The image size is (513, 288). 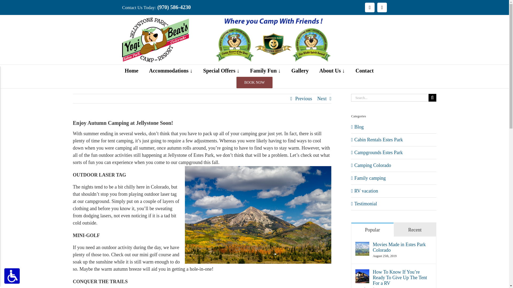 What do you see at coordinates (131, 71) in the screenshot?
I see `Home` at bounding box center [131, 71].